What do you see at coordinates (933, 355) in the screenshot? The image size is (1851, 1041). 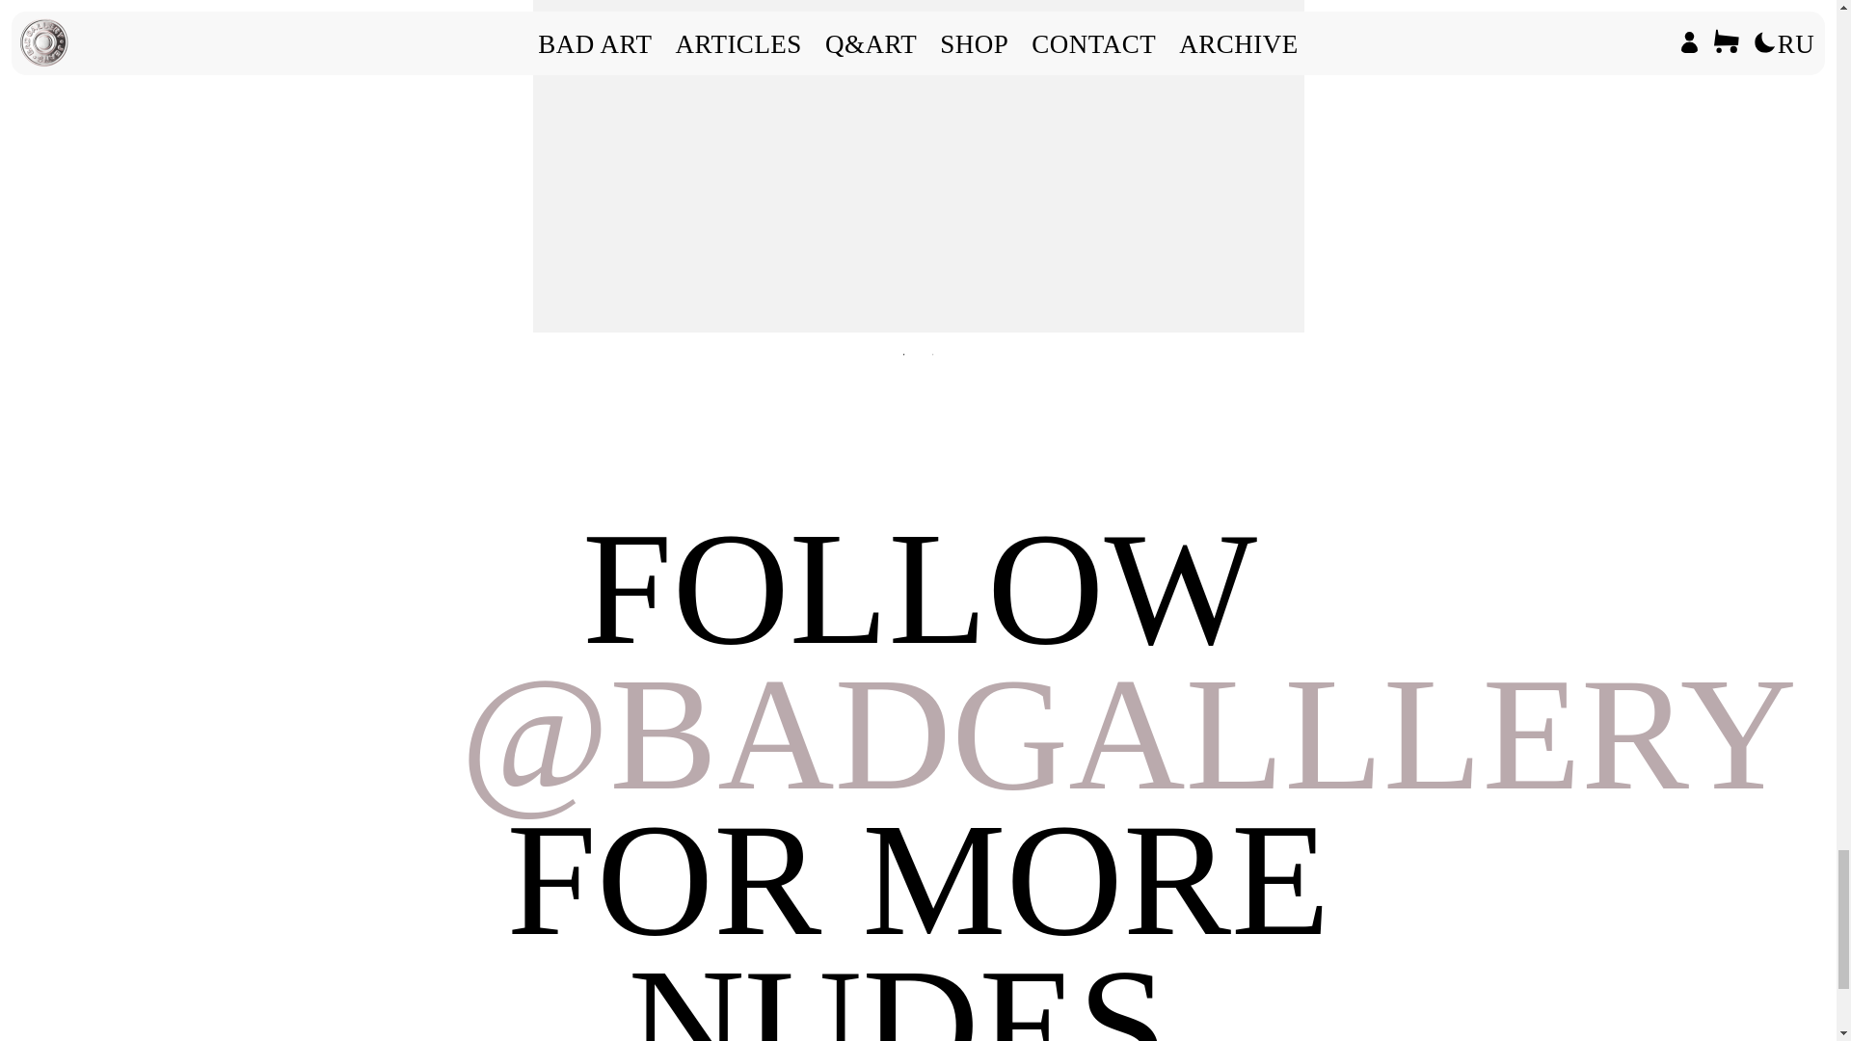 I see `2` at bounding box center [933, 355].